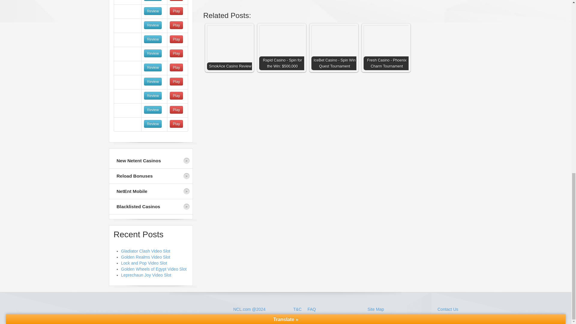 The image size is (576, 324). Describe the element at coordinates (335, 49) in the screenshot. I see `IceBet Casino - Spin Win Quest Tournament` at that location.